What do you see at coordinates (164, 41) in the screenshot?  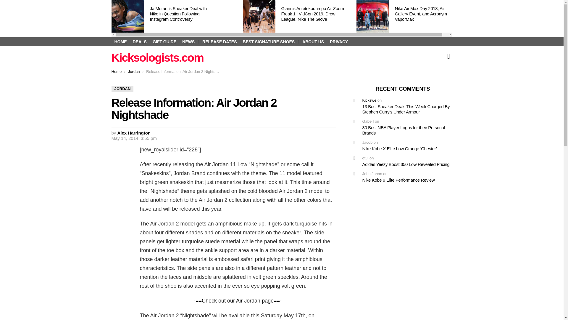 I see `GIFT GUIDE` at bounding box center [164, 41].